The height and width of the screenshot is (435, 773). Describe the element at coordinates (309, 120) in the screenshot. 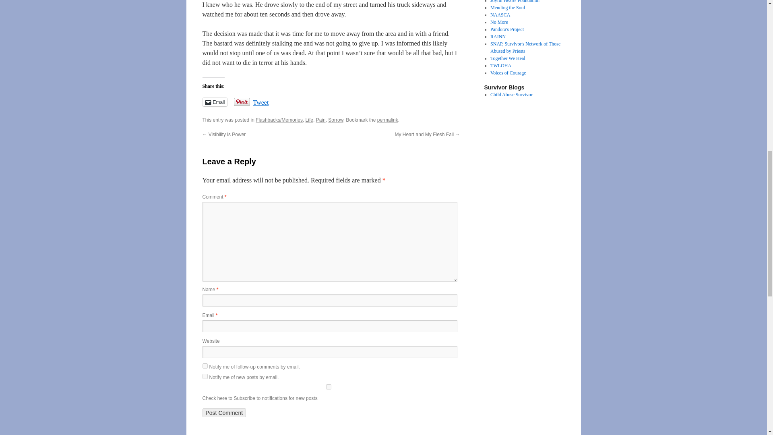

I see `Life` at that location.